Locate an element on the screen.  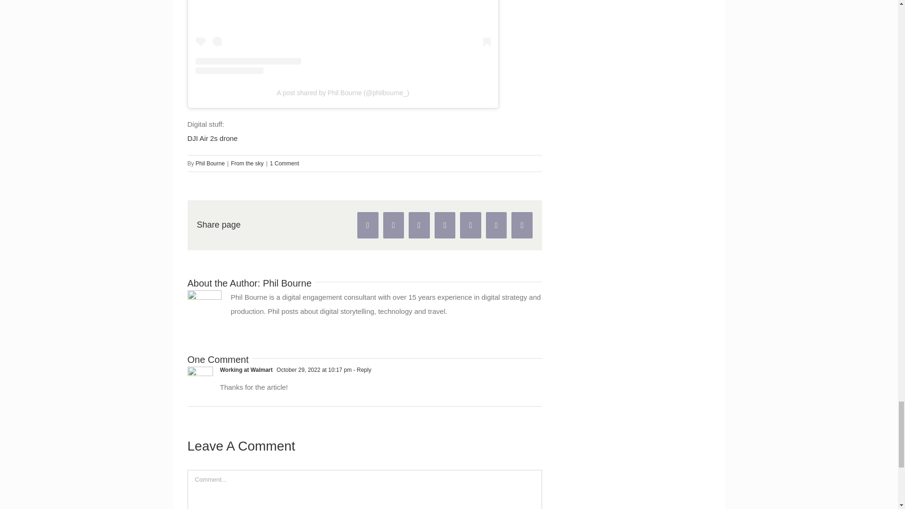
Posts by Phil Bourne is located at coordinates (210, 164).